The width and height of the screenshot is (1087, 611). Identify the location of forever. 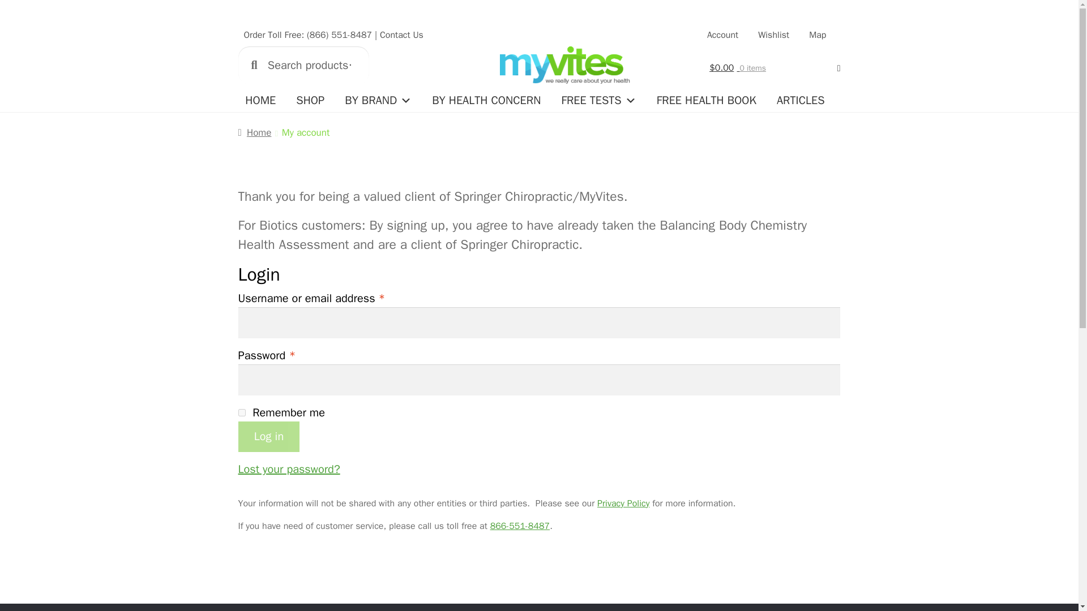
(241, 412).